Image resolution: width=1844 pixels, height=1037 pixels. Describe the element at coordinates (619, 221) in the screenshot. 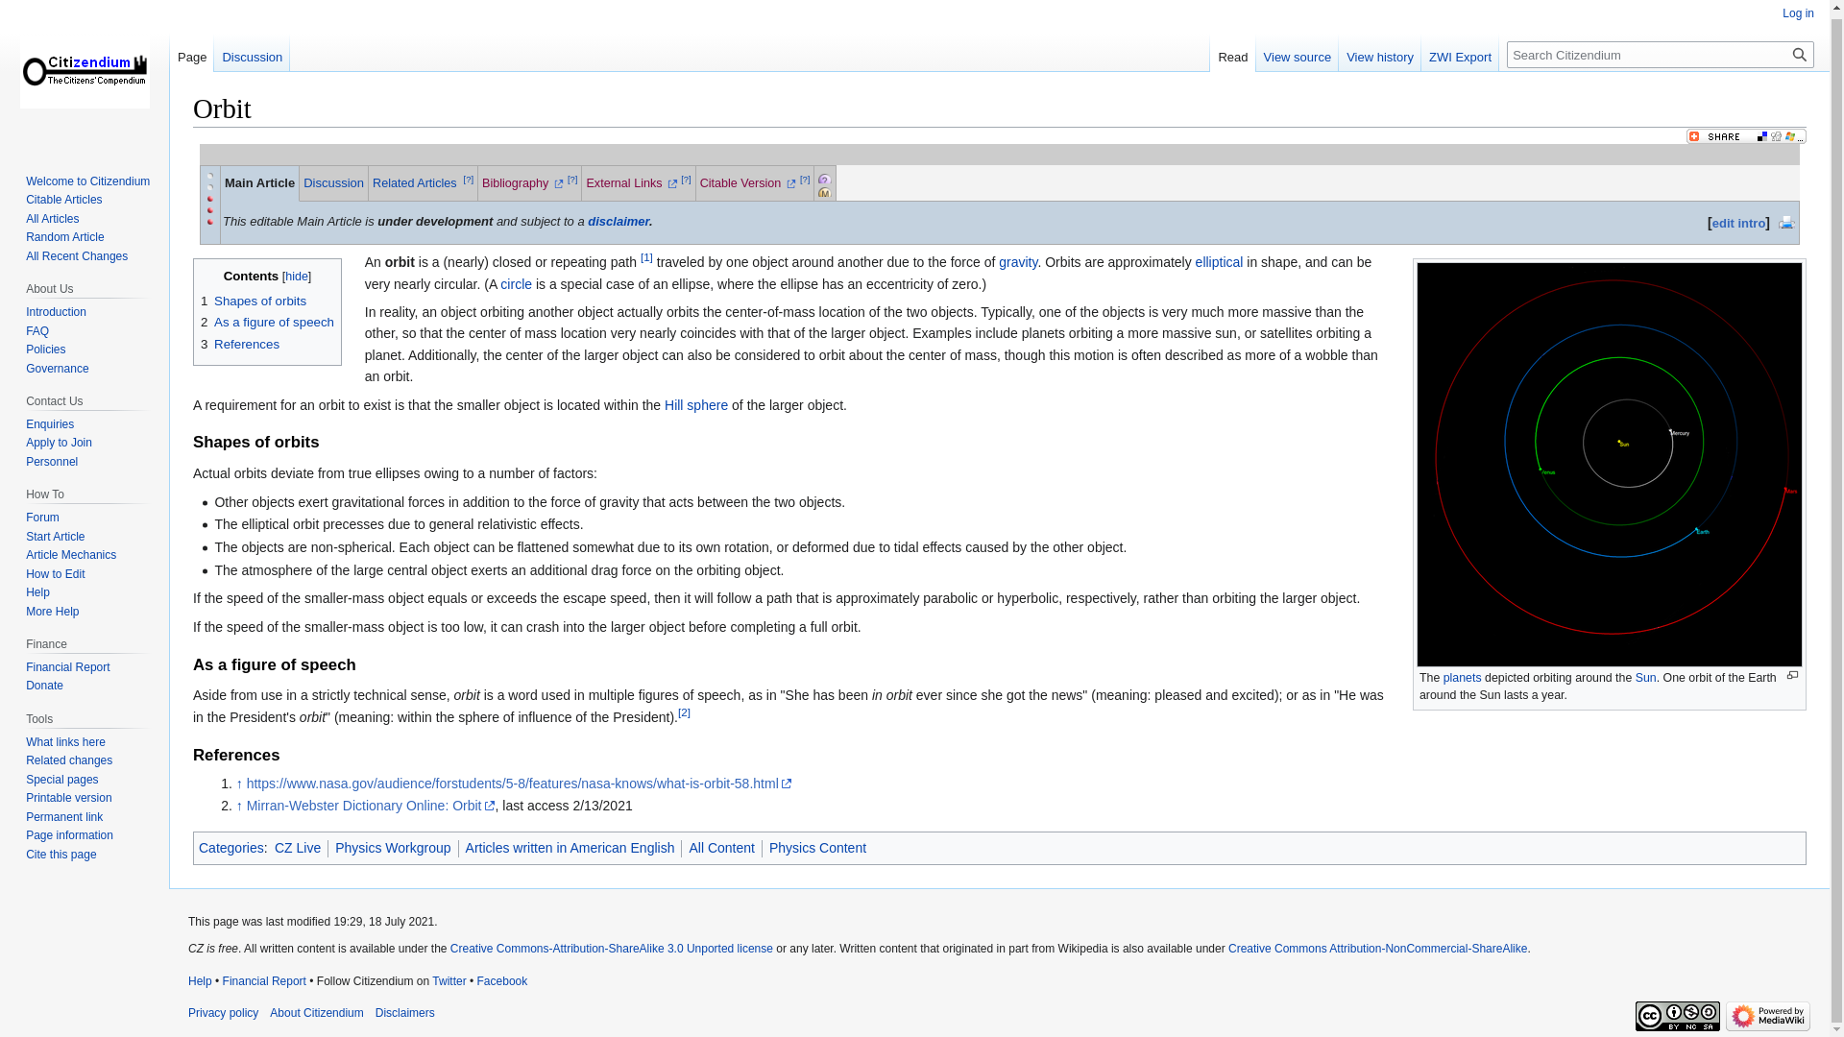

I see `disclaimer` at that location.